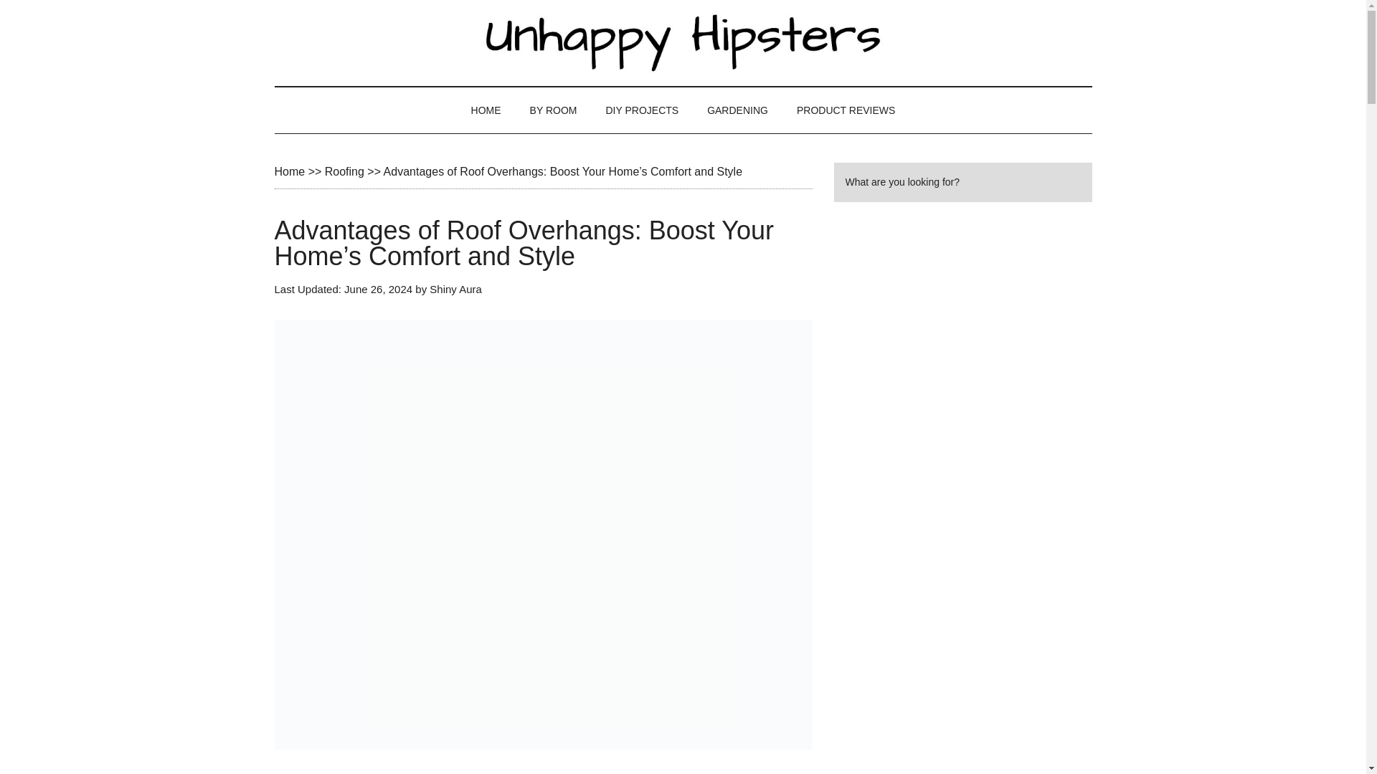 Image resolution: width=1377 pixels, height=774 pixels. Describe the element at coordinates (845, 110) in the screenshot. I see `PRODUCT REVIEWS` at that location.